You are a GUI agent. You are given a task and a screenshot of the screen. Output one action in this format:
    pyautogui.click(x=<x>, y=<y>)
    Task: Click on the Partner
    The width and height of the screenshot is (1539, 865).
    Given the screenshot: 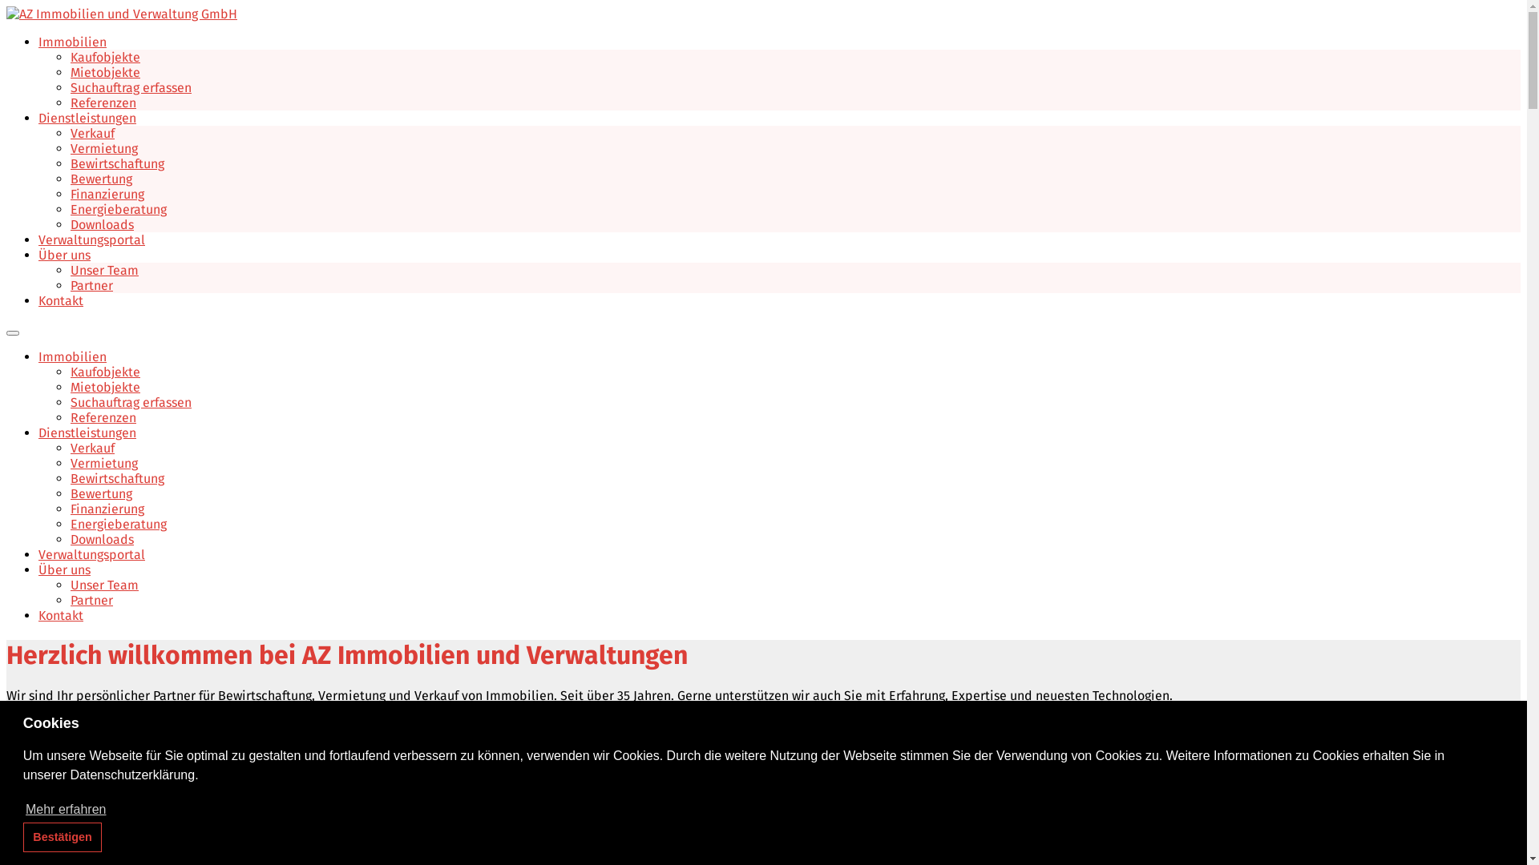 What is the action you would take?
    pyautogui.click(x=91, y=600)
    